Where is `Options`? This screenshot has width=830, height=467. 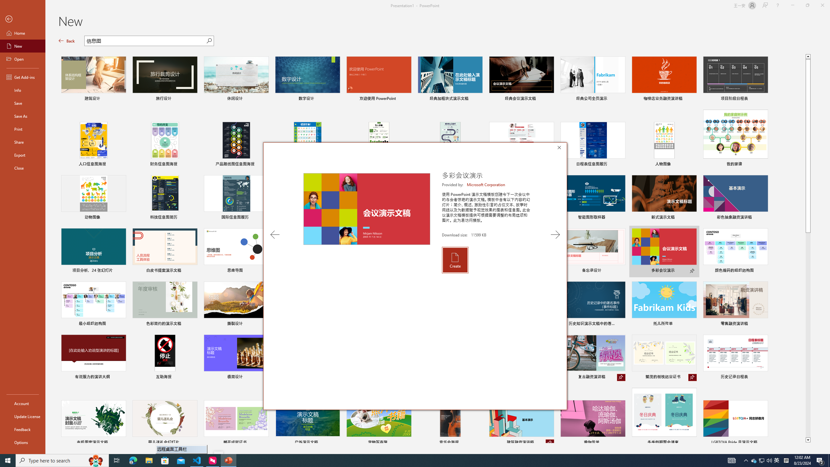
Options is located at coordinates (23, 442).